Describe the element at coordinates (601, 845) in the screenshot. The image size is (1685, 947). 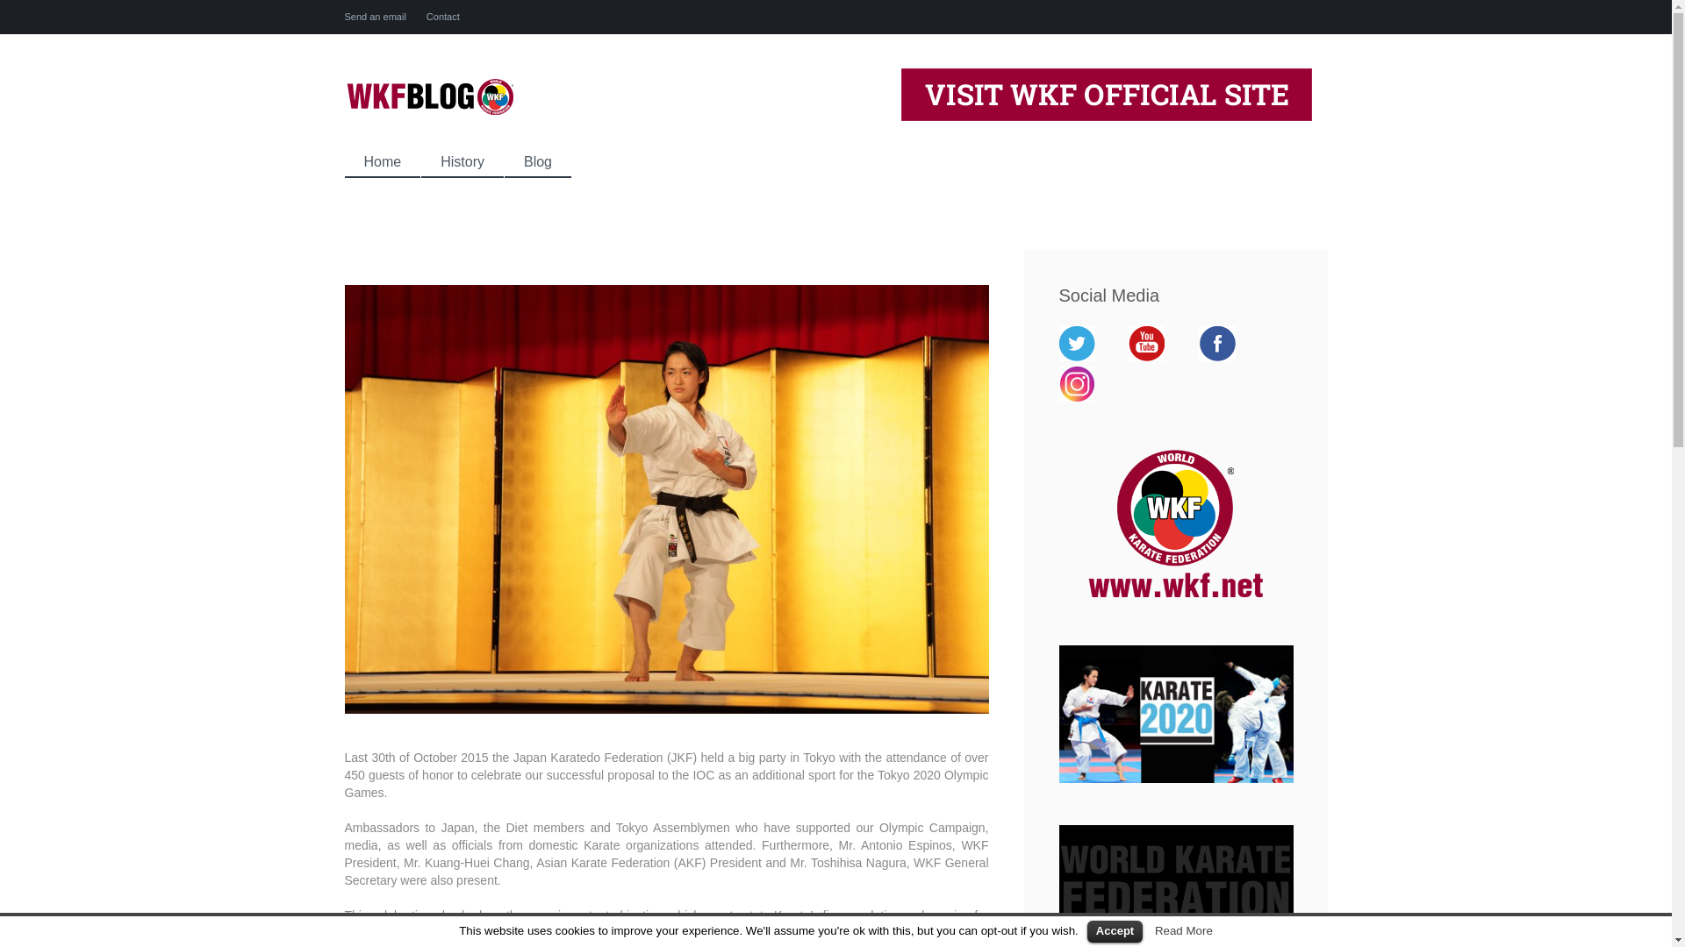
I see `Karate` at that location.